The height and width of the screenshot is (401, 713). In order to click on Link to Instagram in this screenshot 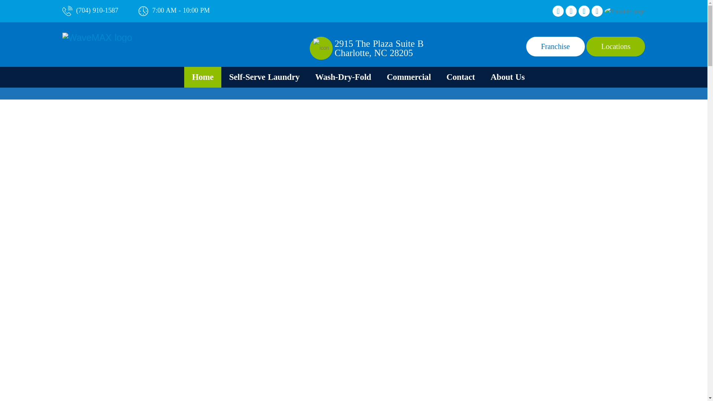, I will do `click(571, 11)`.